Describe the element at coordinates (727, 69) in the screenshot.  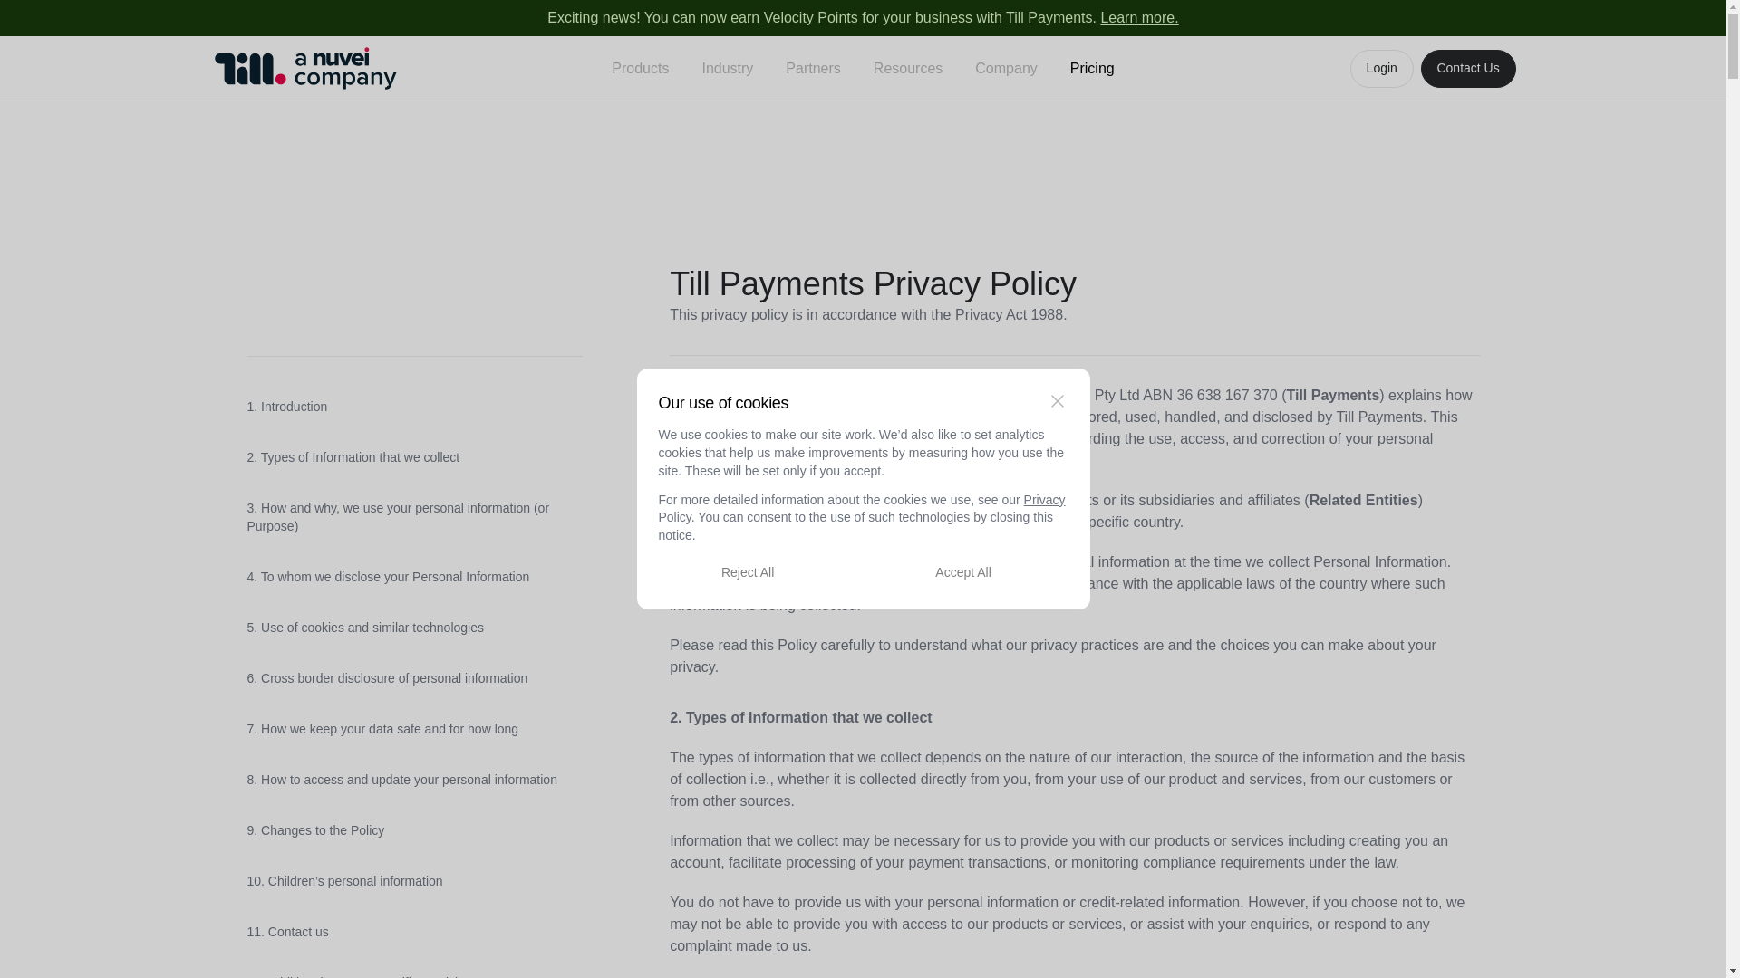
I see `Industry` at that location.